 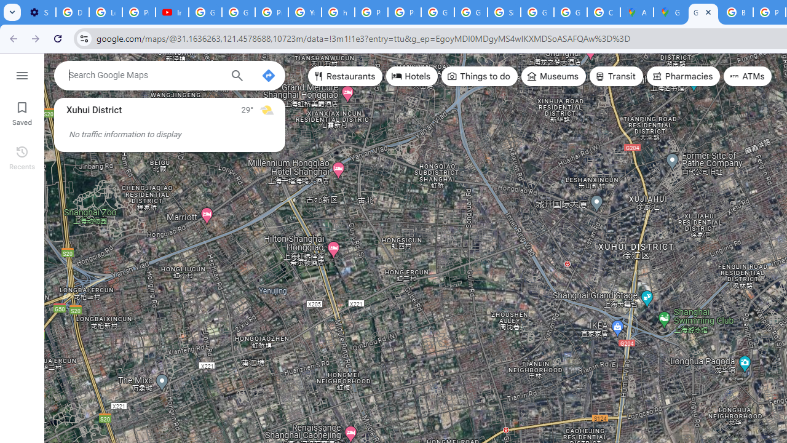 I want to click on Introduction | Google Privacy Policy - YouTube, so click(x=172, y=12).